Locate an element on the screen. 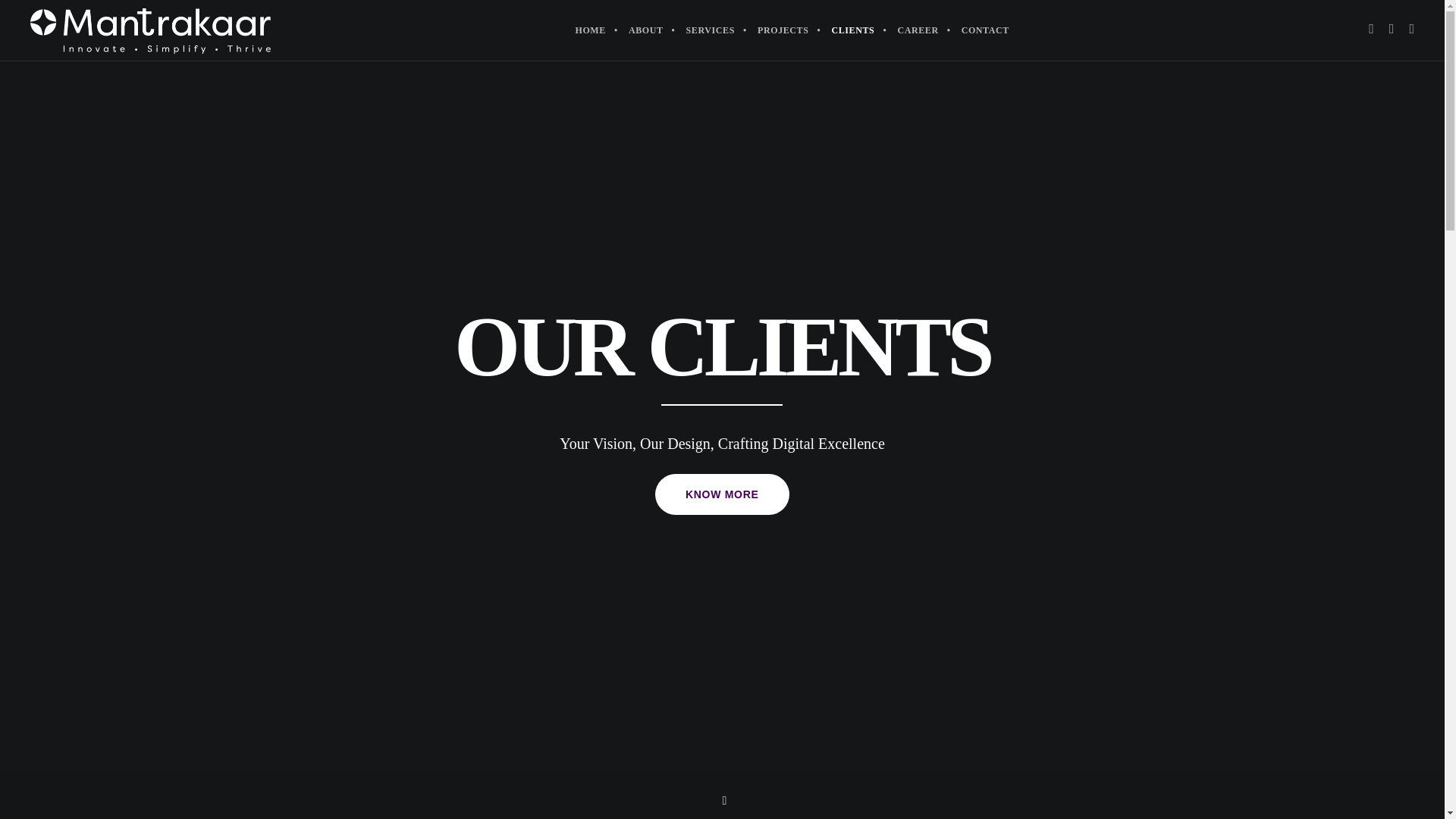 The height and width of the screenshot is (819, 1456). CAREER is located at coordinates (917, 30).